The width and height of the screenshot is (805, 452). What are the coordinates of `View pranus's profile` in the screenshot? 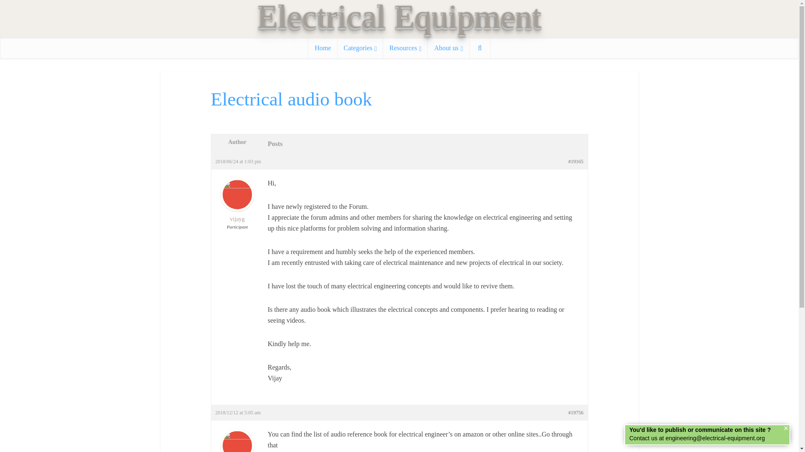 It's located at (237, 448).